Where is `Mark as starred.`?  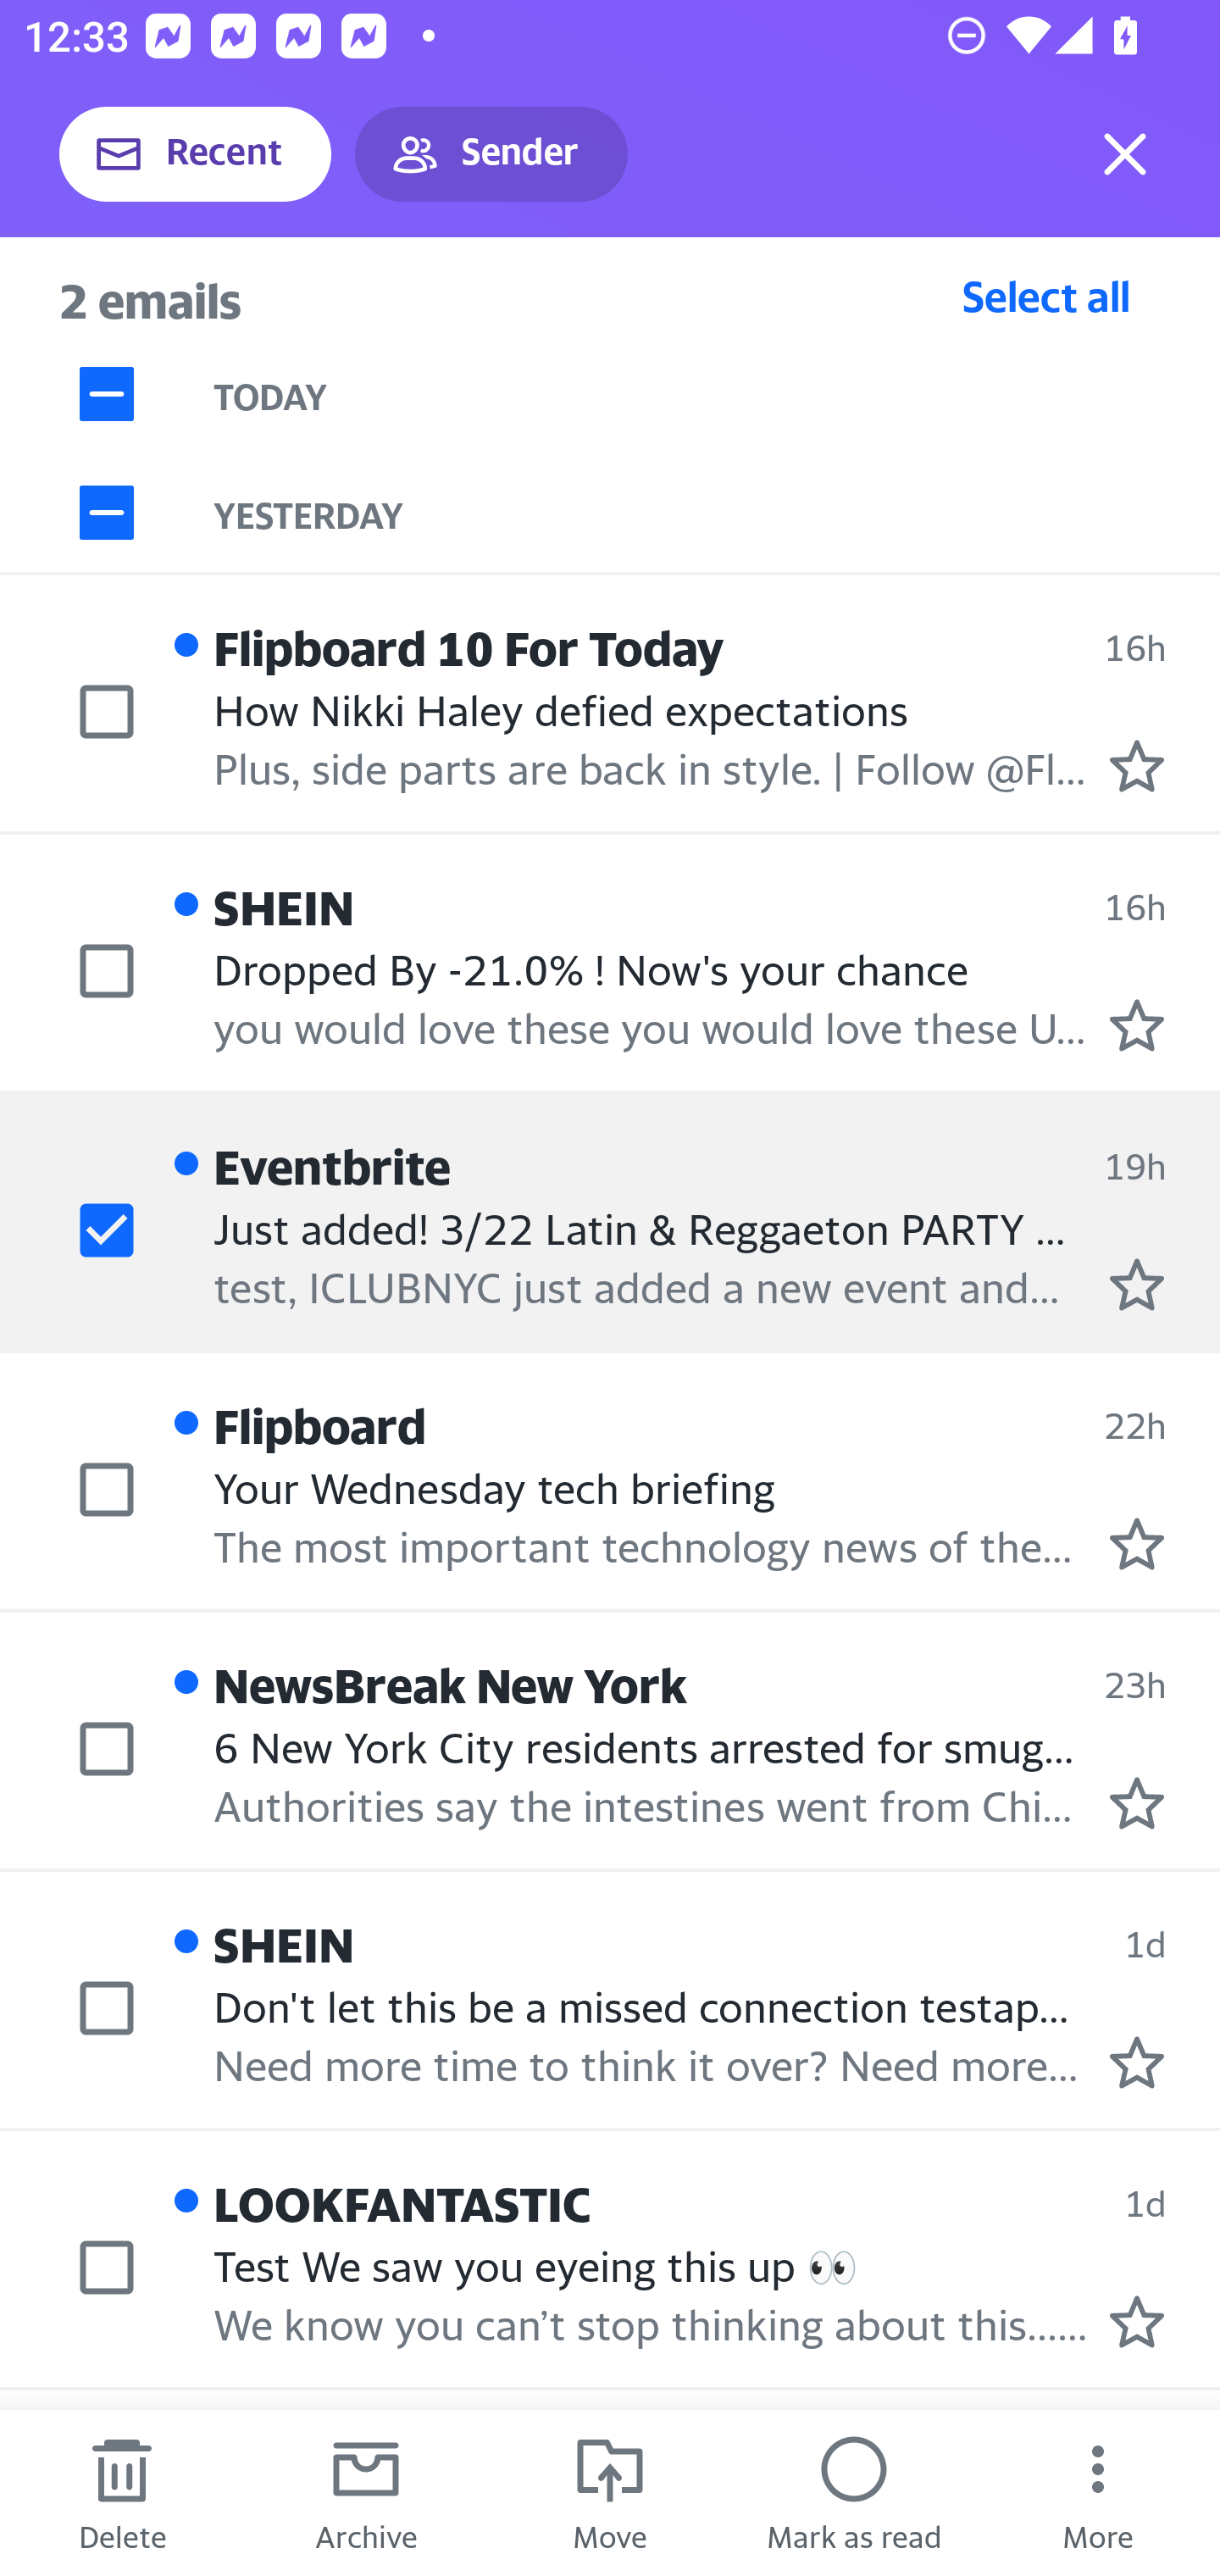 Mark as starred. is located at coordinates (1137, 1026).